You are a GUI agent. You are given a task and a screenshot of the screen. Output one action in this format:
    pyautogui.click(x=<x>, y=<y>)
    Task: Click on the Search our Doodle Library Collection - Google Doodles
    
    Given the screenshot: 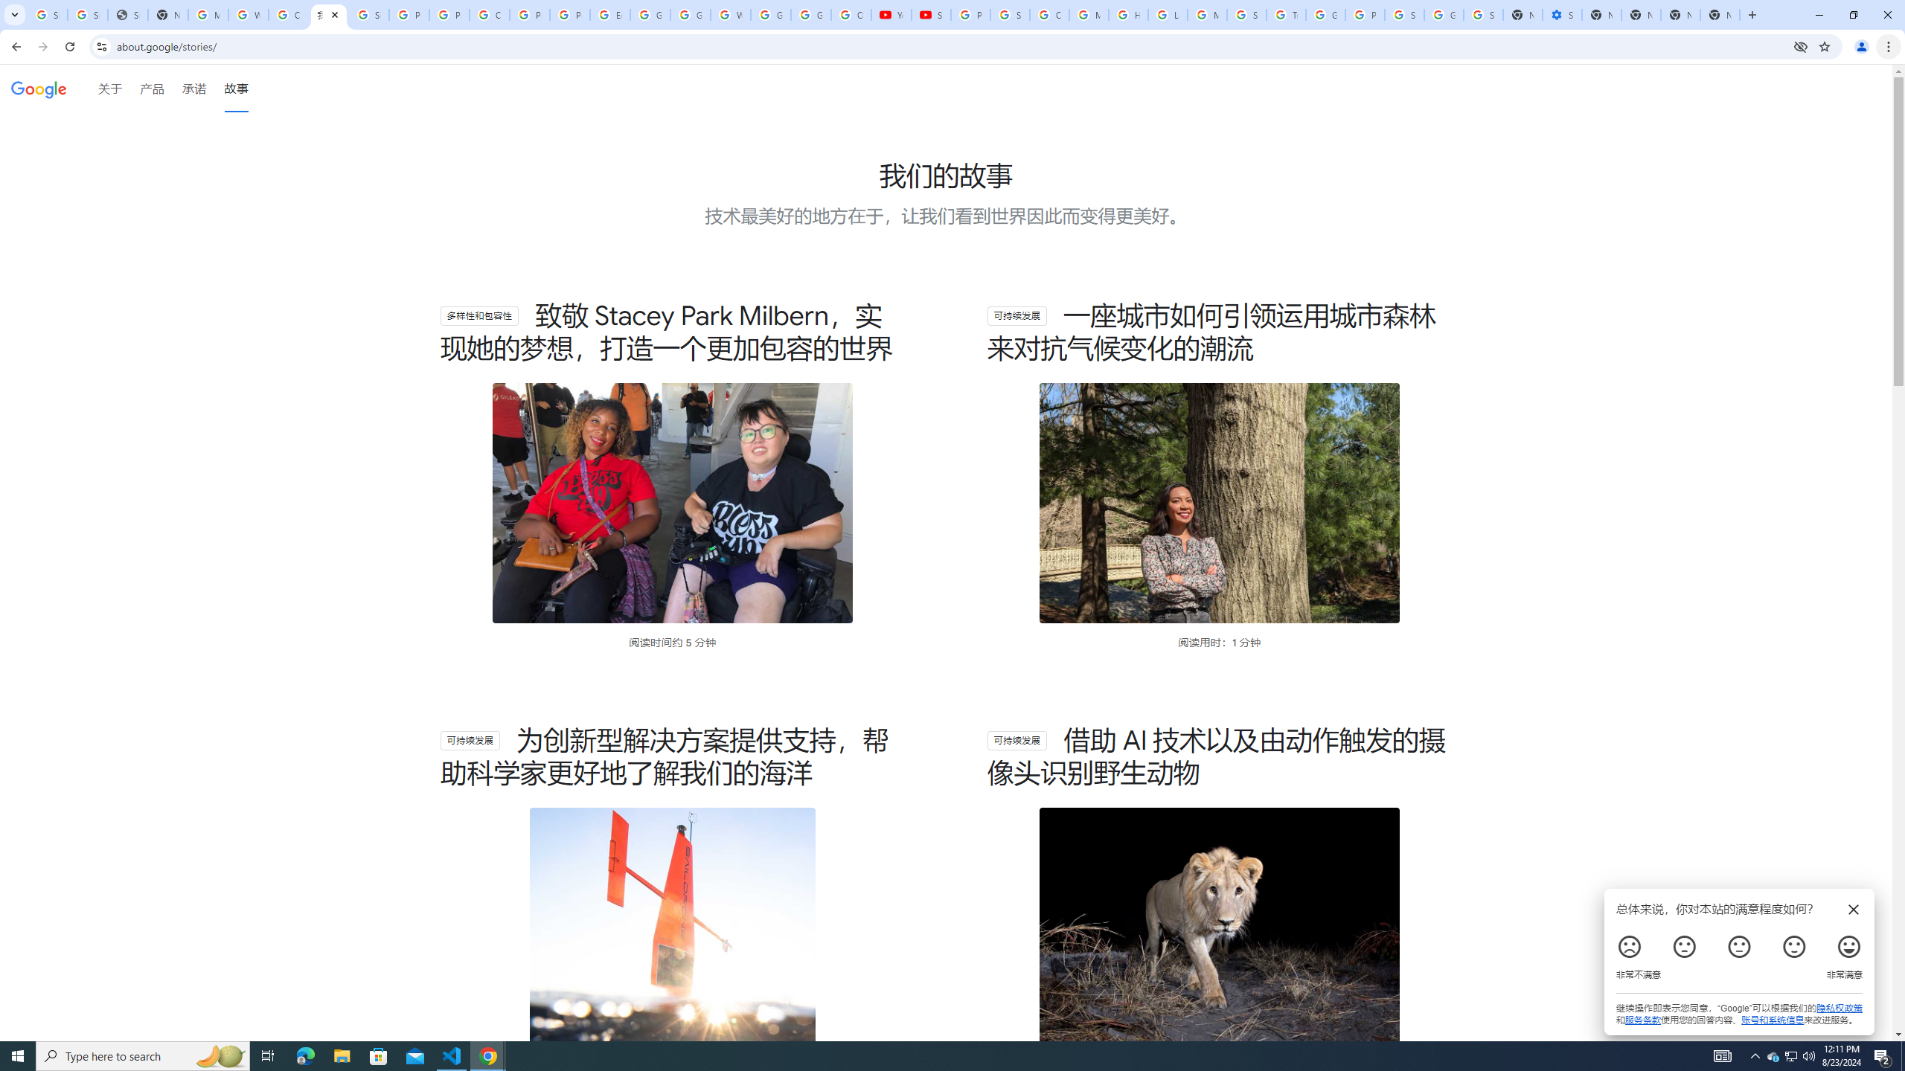 What is the action you would take?
    pyautogui.click(x=1246, y=15)
    